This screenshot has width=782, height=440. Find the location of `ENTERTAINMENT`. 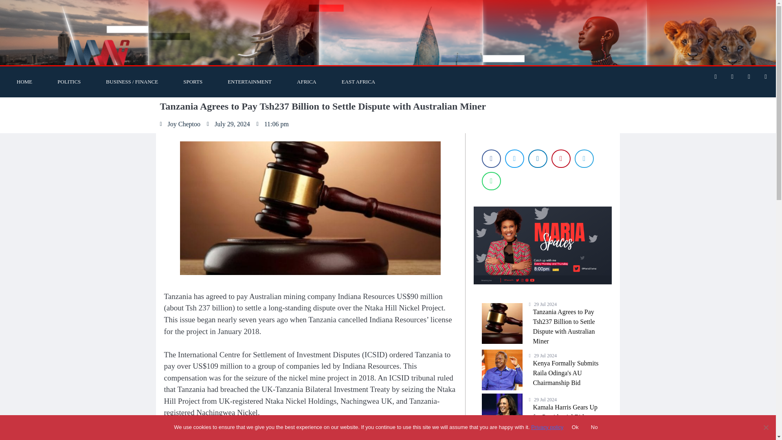

ENTERTAINMENT is located at coordinates (250, 81).